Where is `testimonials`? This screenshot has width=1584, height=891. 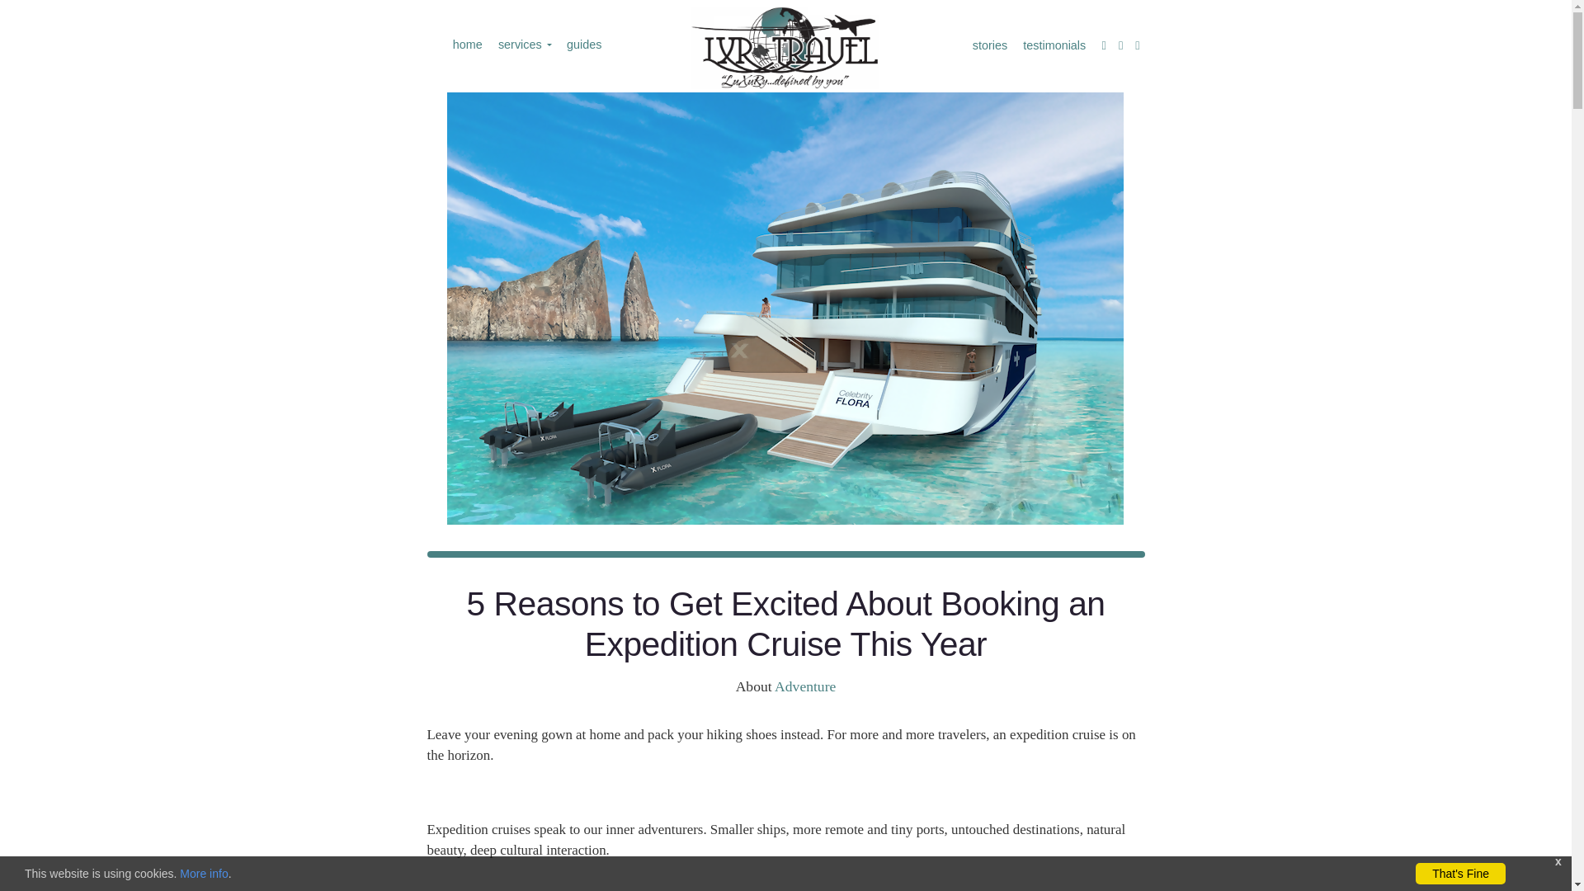 testimonials is located at coordinates (1053, 45).